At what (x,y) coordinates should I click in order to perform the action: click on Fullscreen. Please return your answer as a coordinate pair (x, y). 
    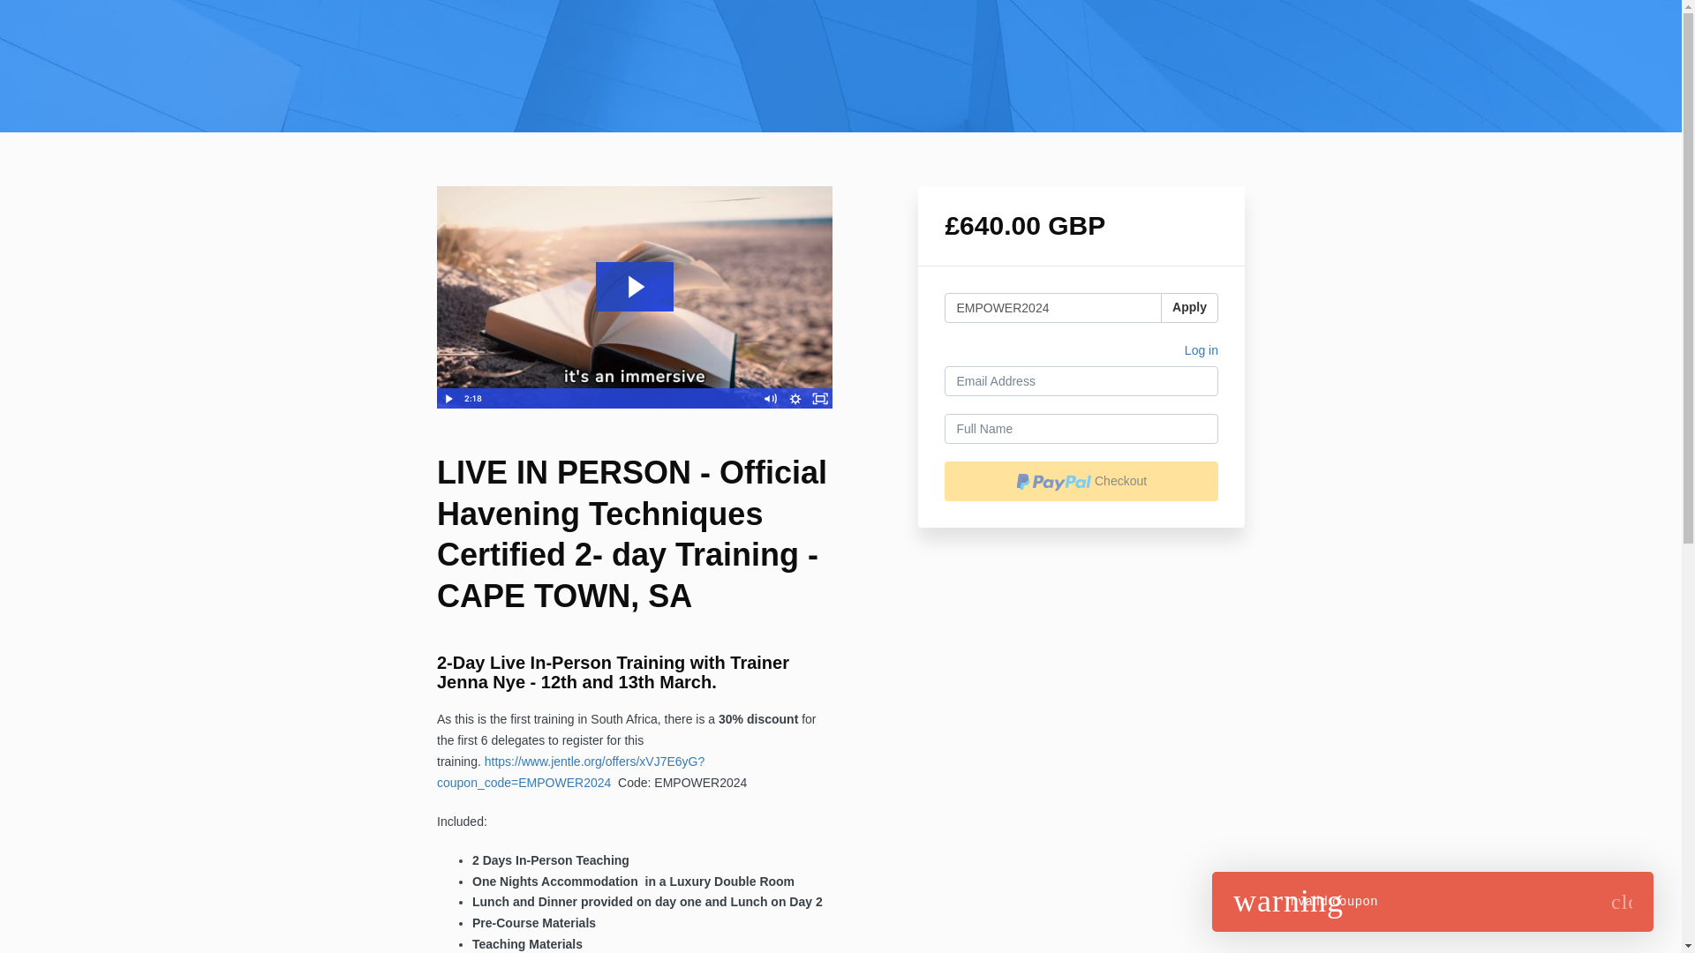
    Looking at the image, I should click on (819, 399).